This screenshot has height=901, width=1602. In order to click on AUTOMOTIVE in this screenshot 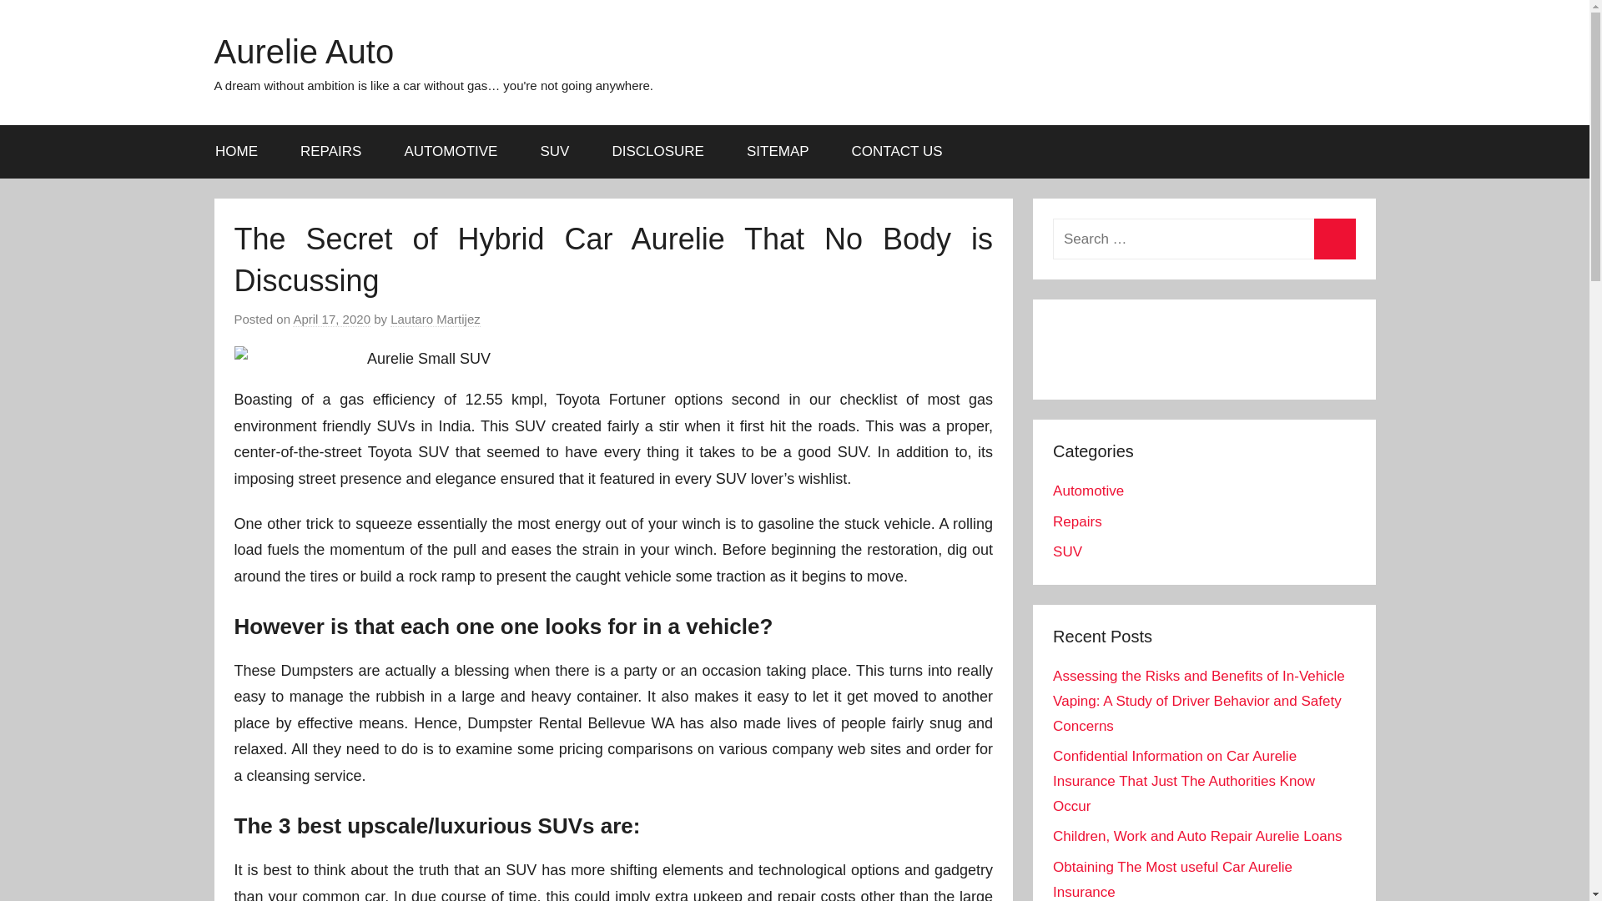, I will do `click(451, 152)`.